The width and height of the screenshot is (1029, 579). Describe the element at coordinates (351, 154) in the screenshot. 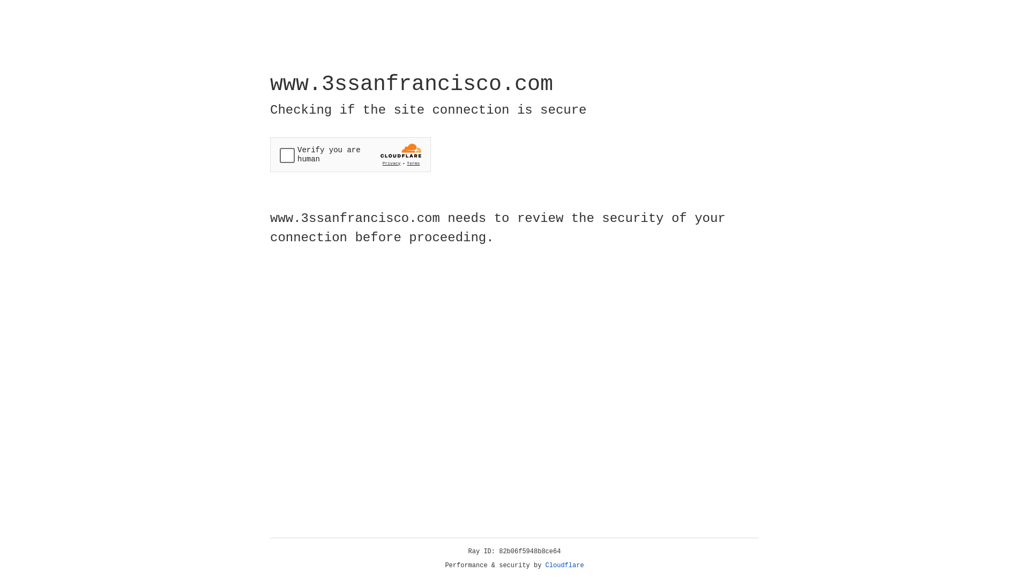

I see `Widget containing a Cloudflare security challenge` at that location.